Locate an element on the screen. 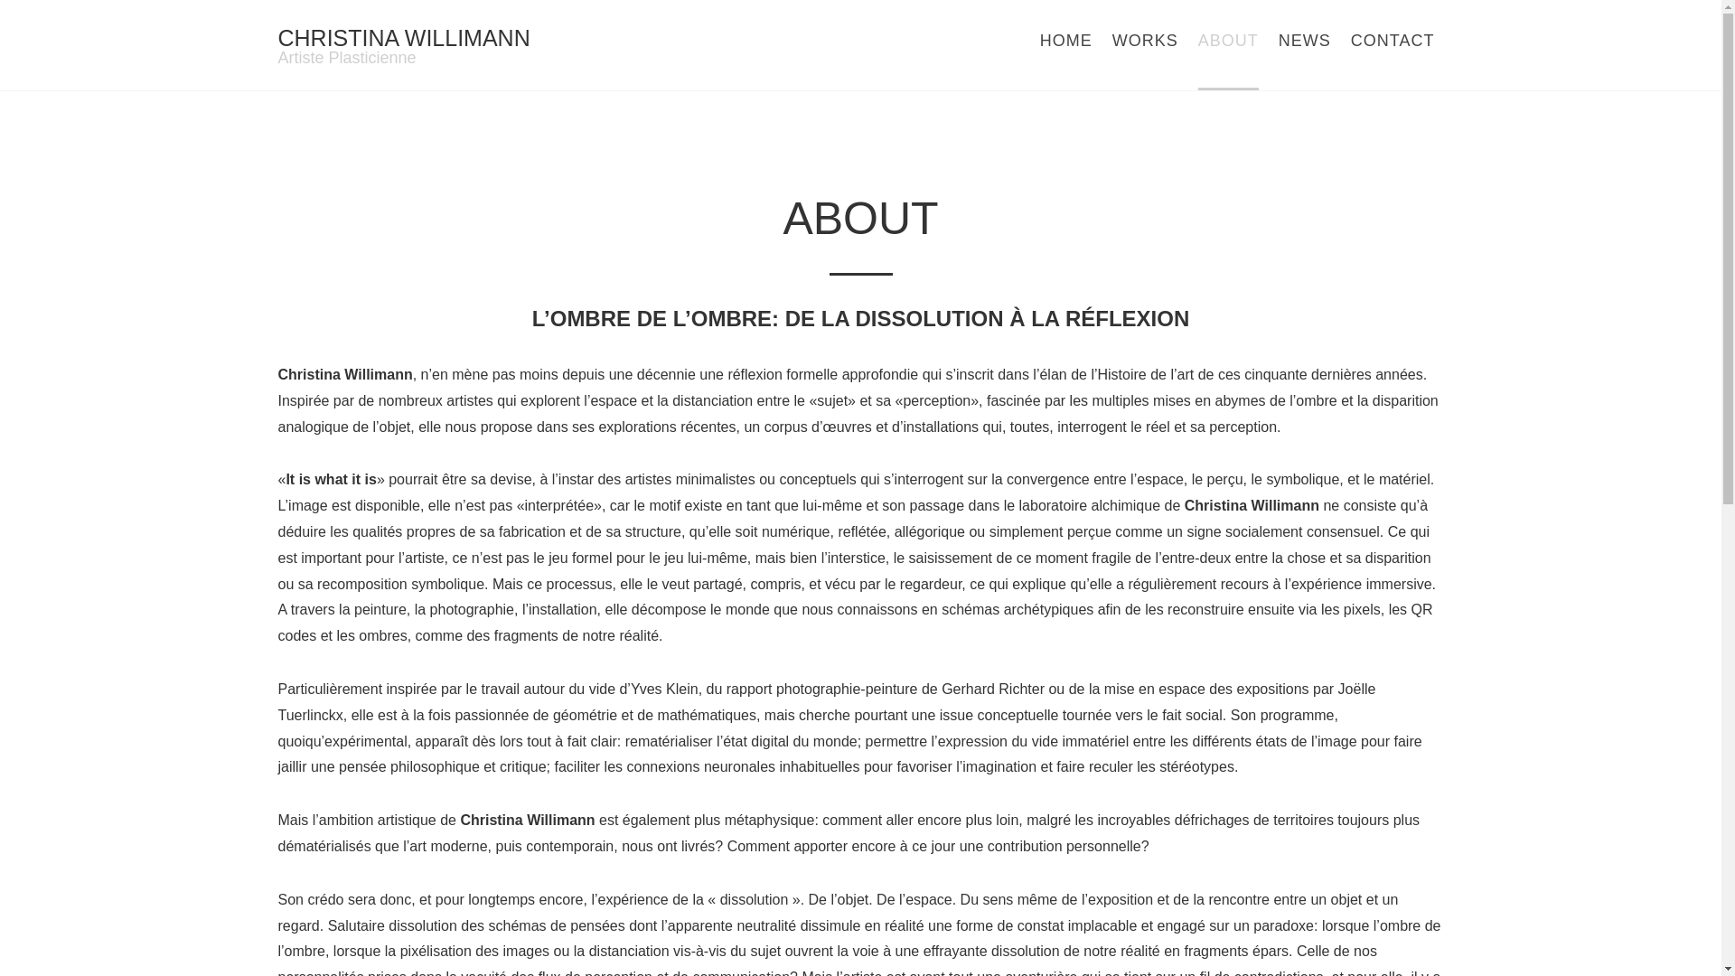 This screenshot has width=1735, height=976. ABOUT is located at coordinates (1229, 45).